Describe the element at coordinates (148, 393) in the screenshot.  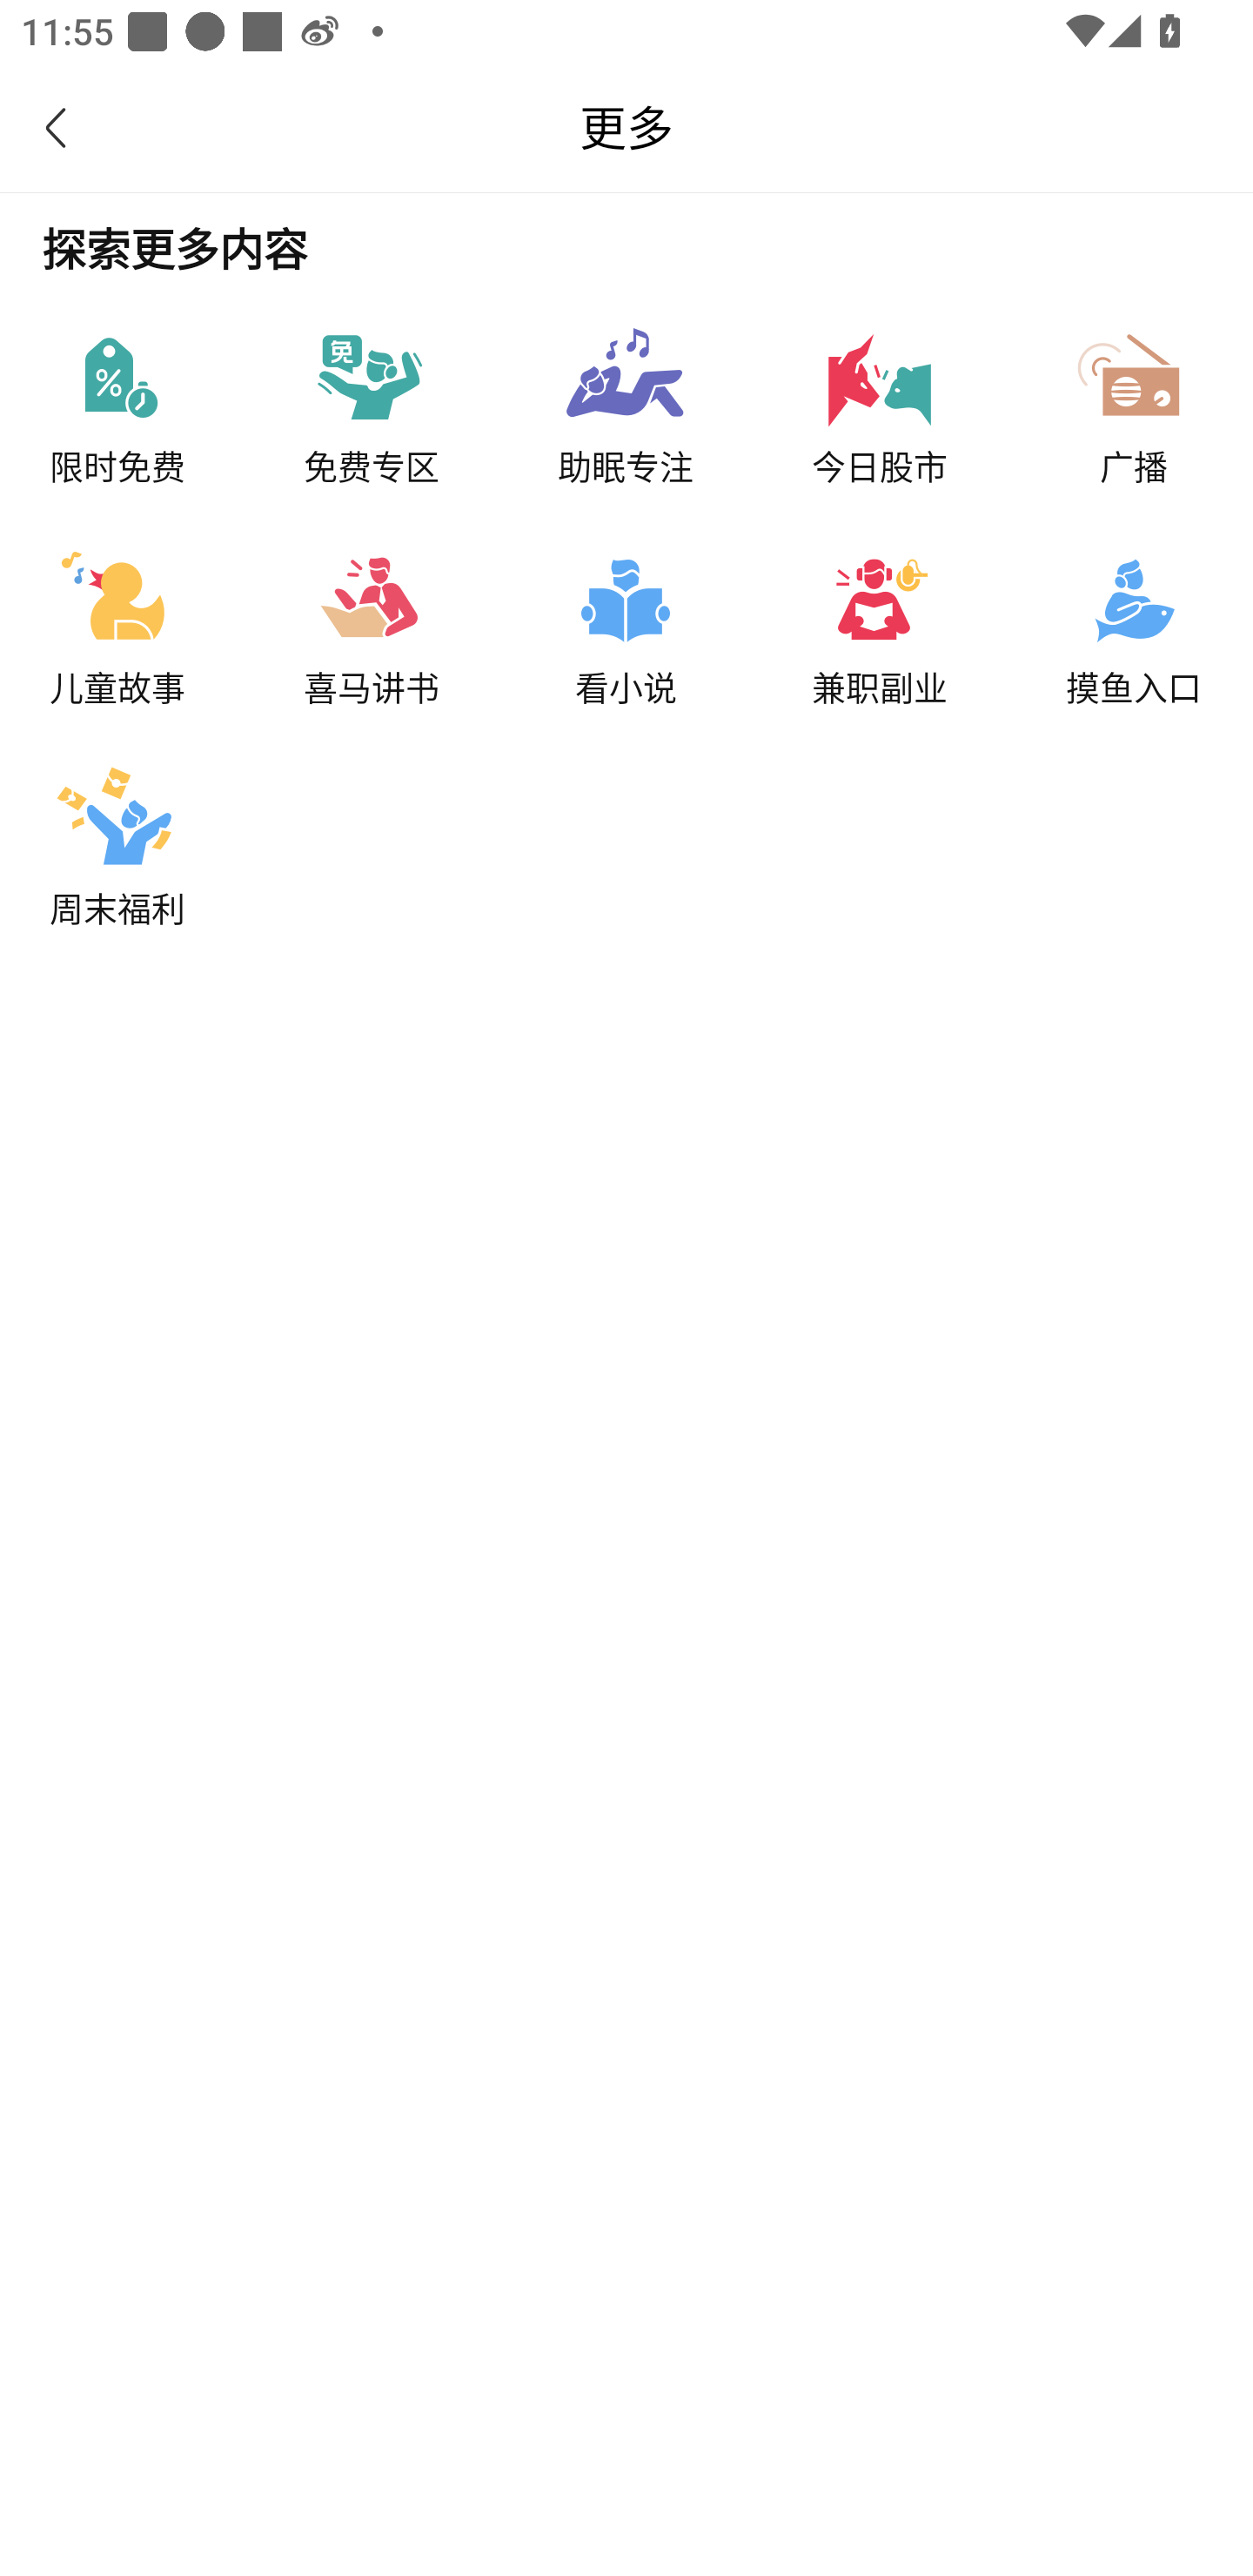
I see `限时免费` at that location.